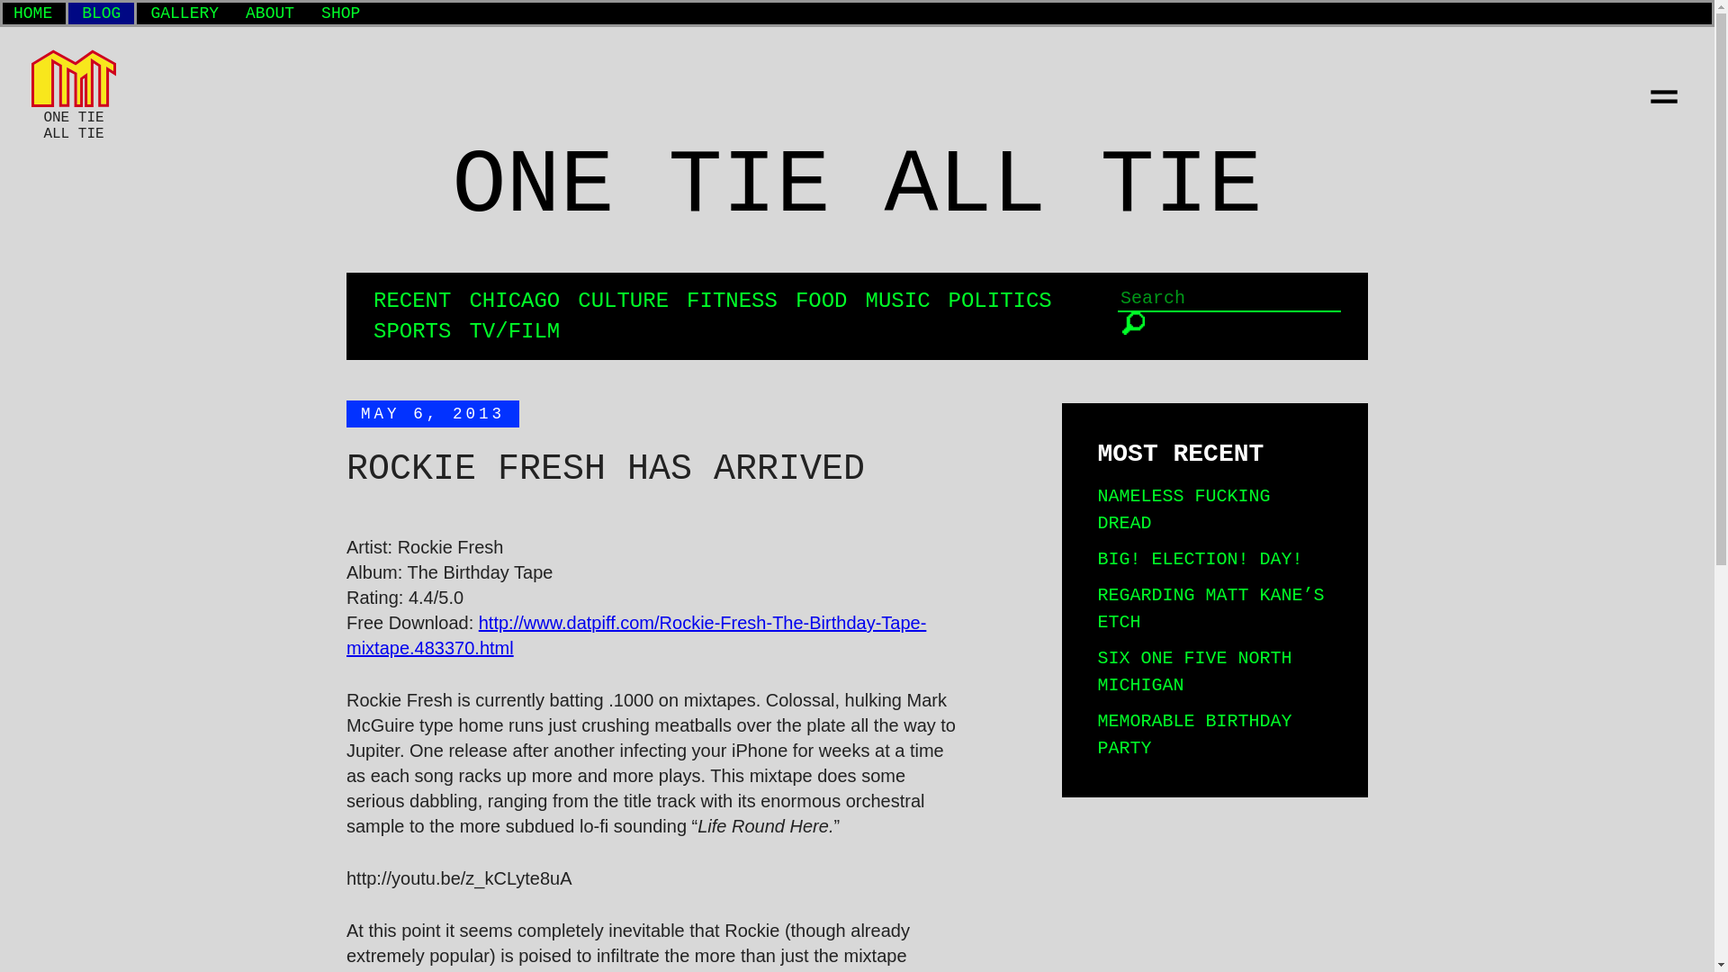 This screenshot has width=1728, height=972. I want to click on RECENT, so click(412, 301).